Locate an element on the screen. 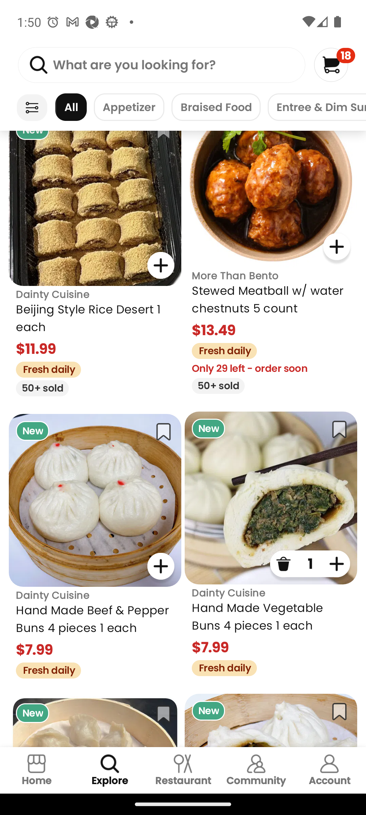 The image size is (366, 815). Braised Food is located at coordinates (216, 107).